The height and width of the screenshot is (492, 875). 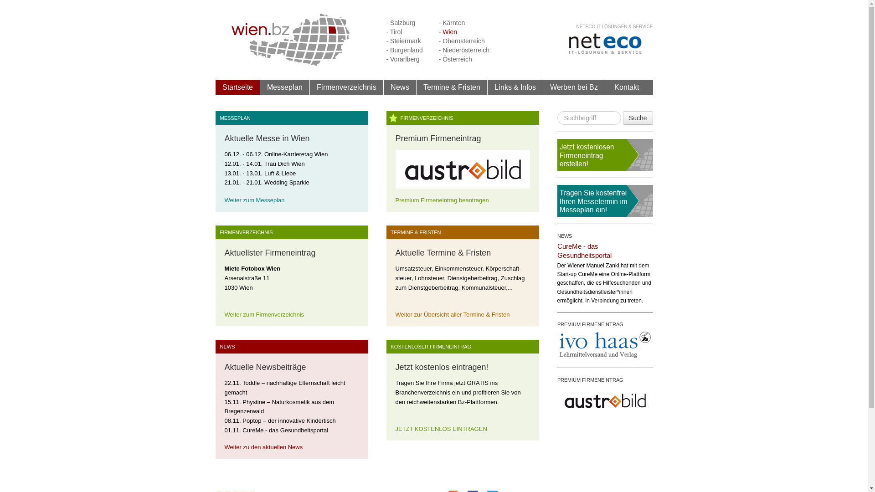 I want to click on Trau Dich Wien, so click(x=284, y=167).